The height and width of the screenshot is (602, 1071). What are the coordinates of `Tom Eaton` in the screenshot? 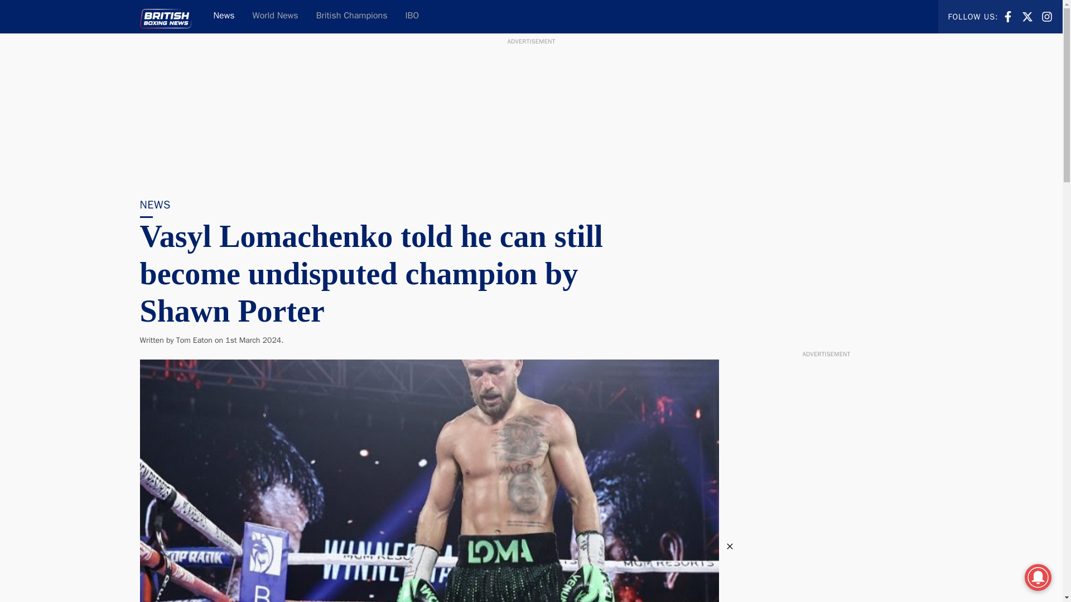 It's located at (194, 340).